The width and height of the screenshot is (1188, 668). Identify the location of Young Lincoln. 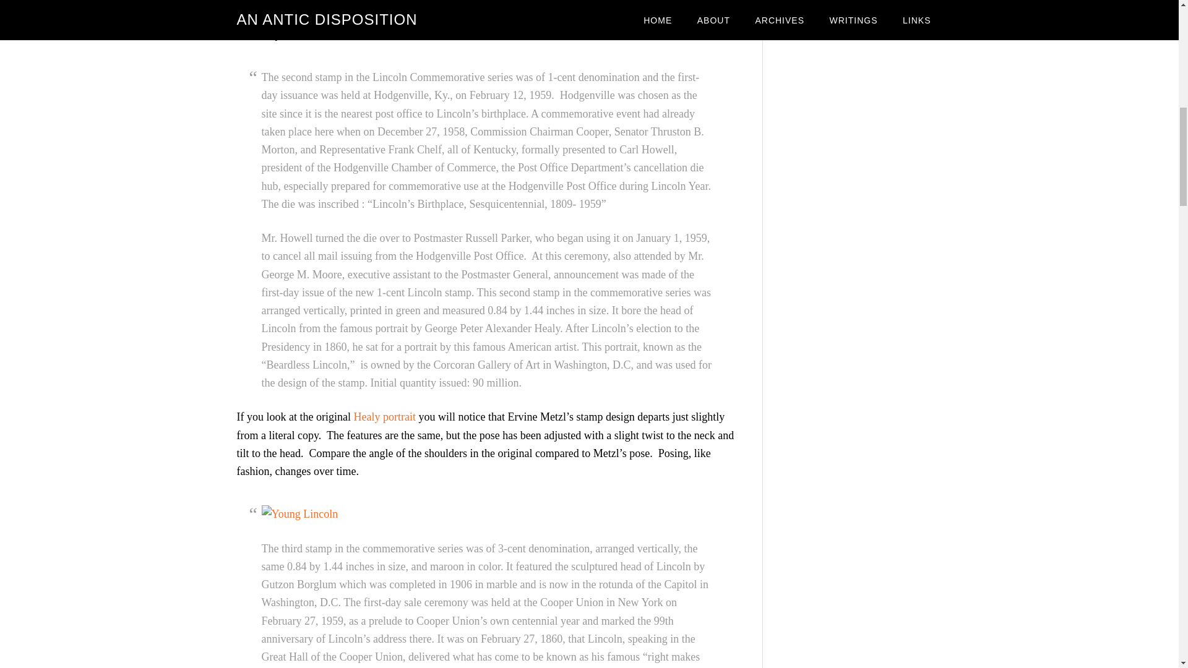
(299, 513).